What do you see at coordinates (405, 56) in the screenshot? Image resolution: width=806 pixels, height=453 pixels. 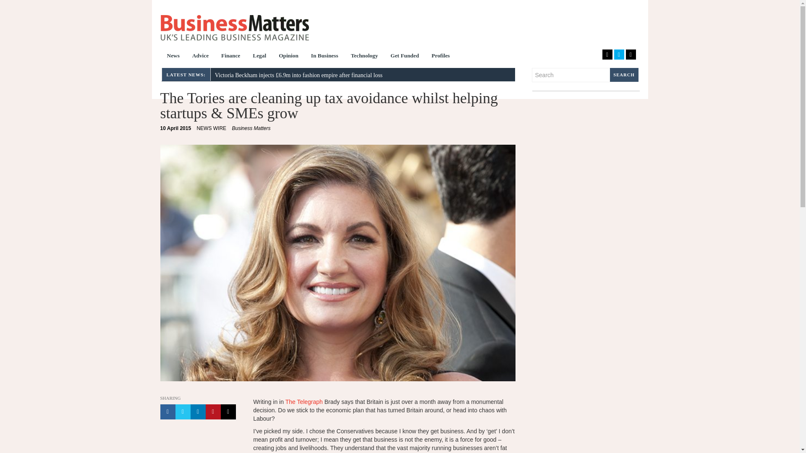 I see `Technology` at bounding box center [405, 56].